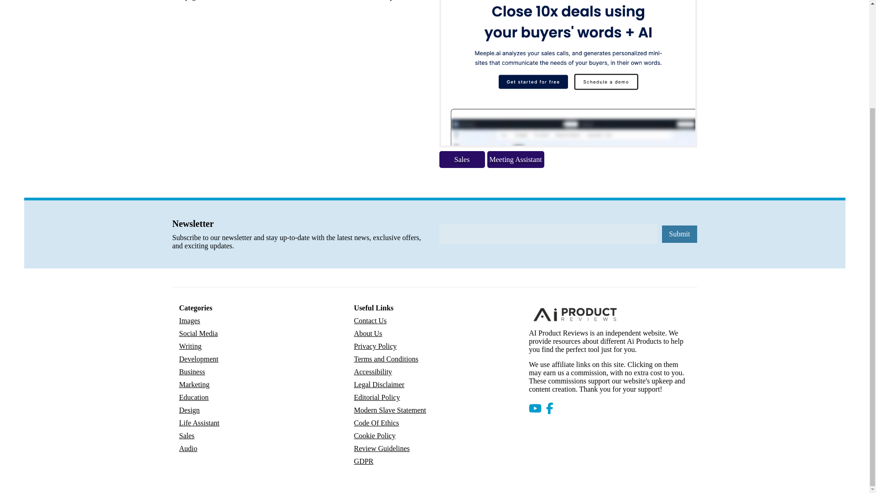 The width and height of the screenshot is (876, 493). What do you see at coordinates (189, 321) in the screenshot?
I see `Images` at bounding box center [189, 321].